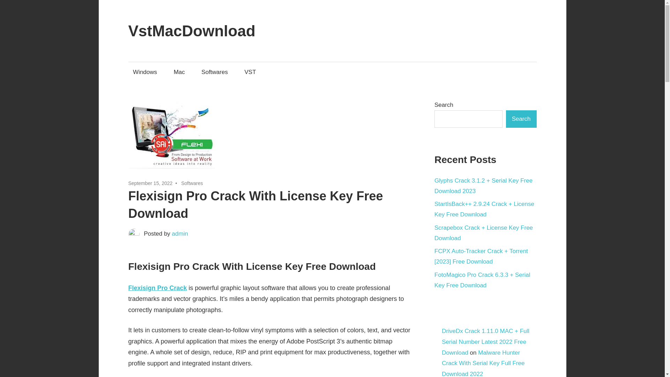  What do you see at coordinates (215, 72) in the screenshot?
I see `Softwares` at bounding box center [215, 72].